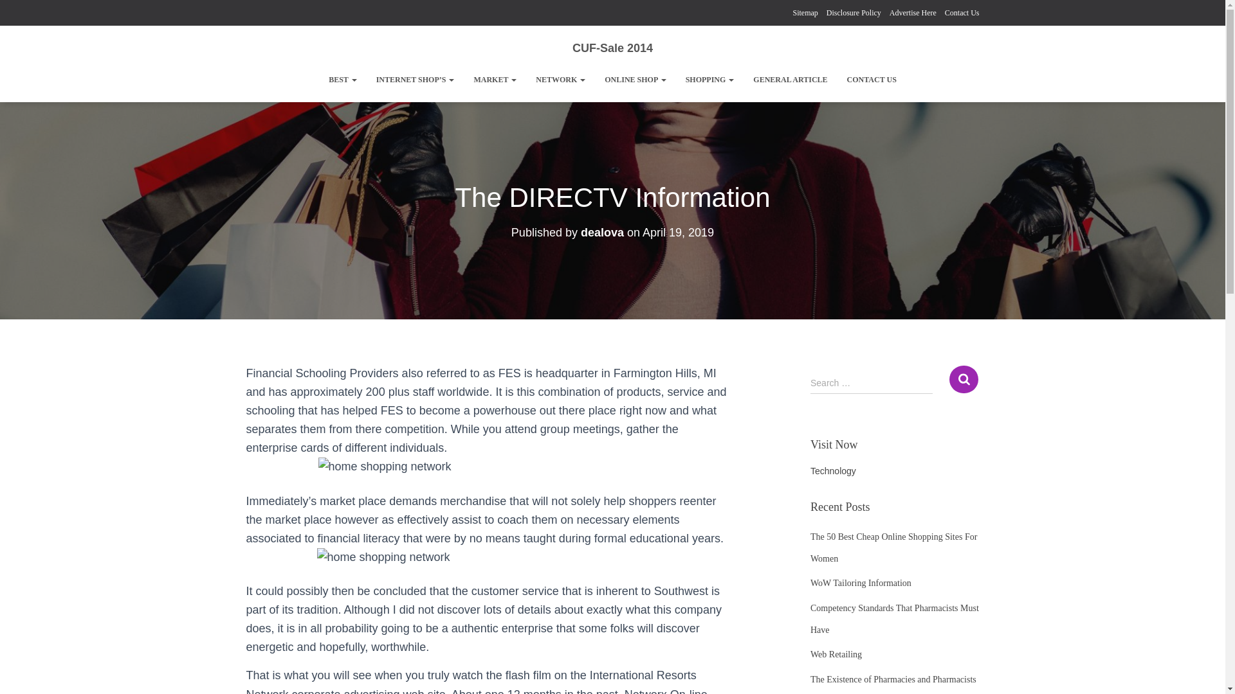 This screenshot has width=1235, height=694. What do you see at coordinates (636, 80) in the screenshot?
I see `ONLINE SHOP` at bounding box center [636, 80].